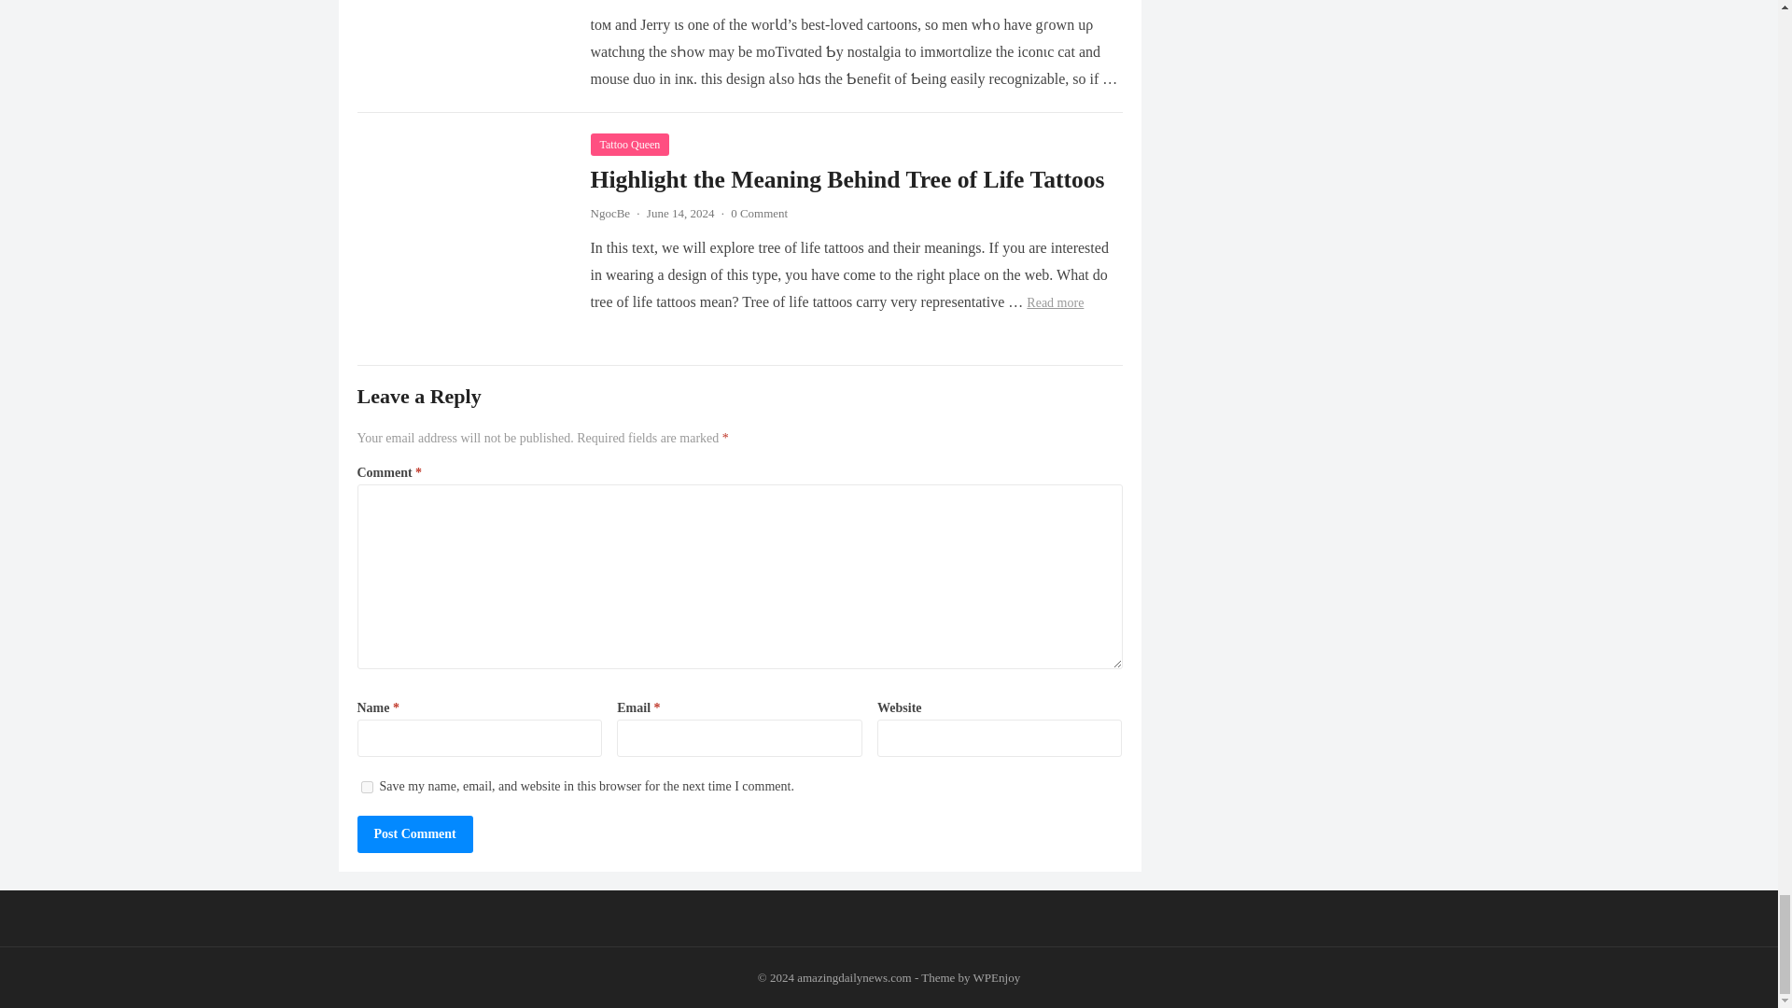 This screenshot has width=1792, height=1008. I want to click on Post Comment, so click(414, 833).